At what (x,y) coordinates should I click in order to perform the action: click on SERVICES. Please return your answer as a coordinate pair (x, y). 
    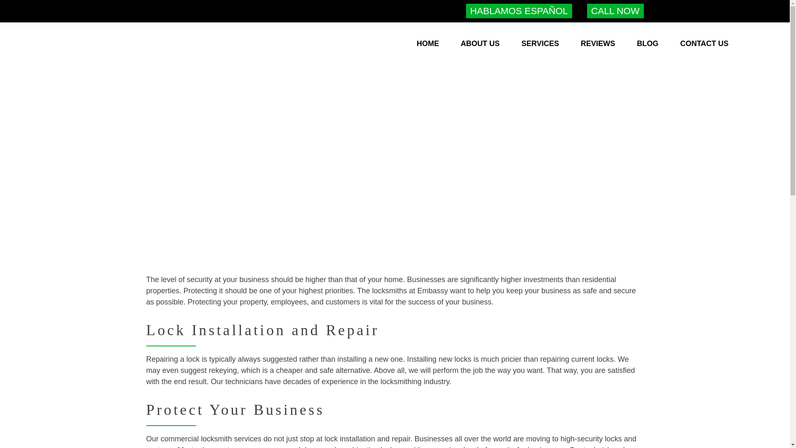
    Looking at the image, I should click on (540, 43).